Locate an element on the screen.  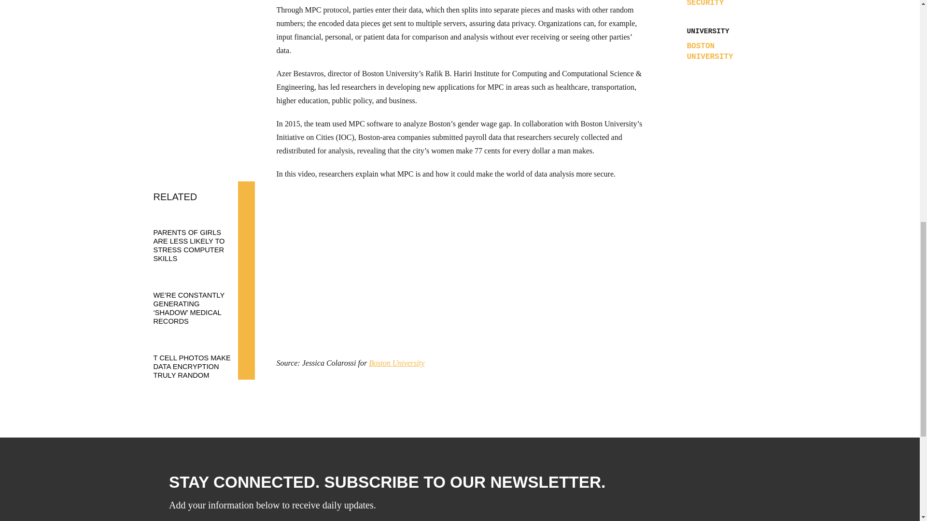
Parents of girls are less likely to stress computer skills is located at coordinates (199, 236).